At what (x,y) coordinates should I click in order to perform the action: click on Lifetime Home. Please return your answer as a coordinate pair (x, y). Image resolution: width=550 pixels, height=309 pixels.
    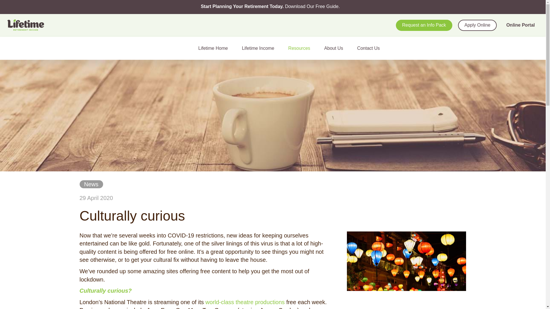
    Looking at the image, I should click on (215, 48).